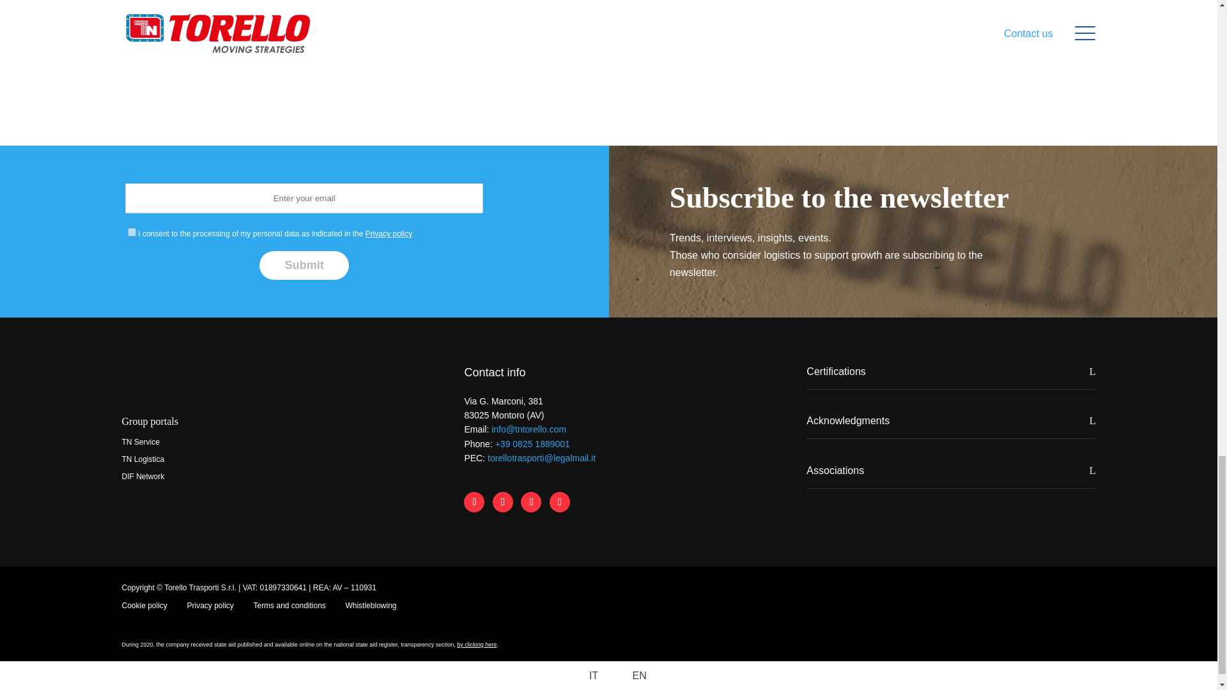 The image size is (1227, 690). I want to click on Follow on LinkedIn, so click(502, 502).